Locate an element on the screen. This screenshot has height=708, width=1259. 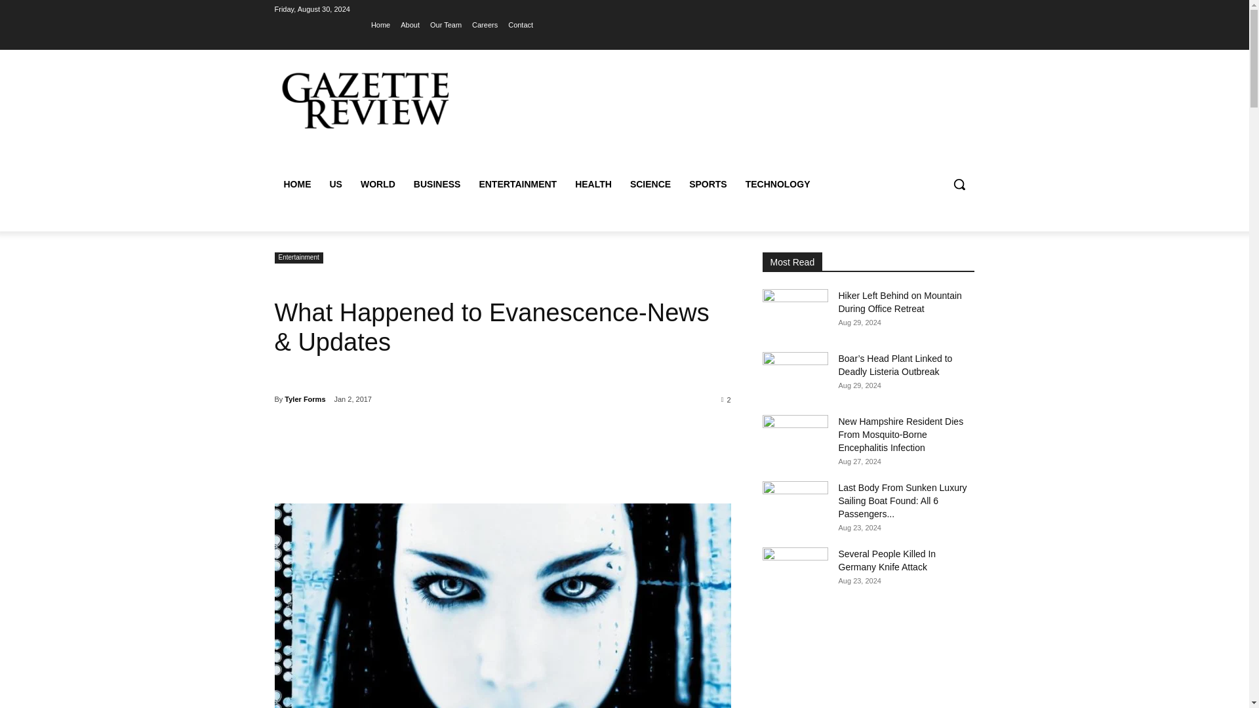
HOME is located at coordinates (296, 184).